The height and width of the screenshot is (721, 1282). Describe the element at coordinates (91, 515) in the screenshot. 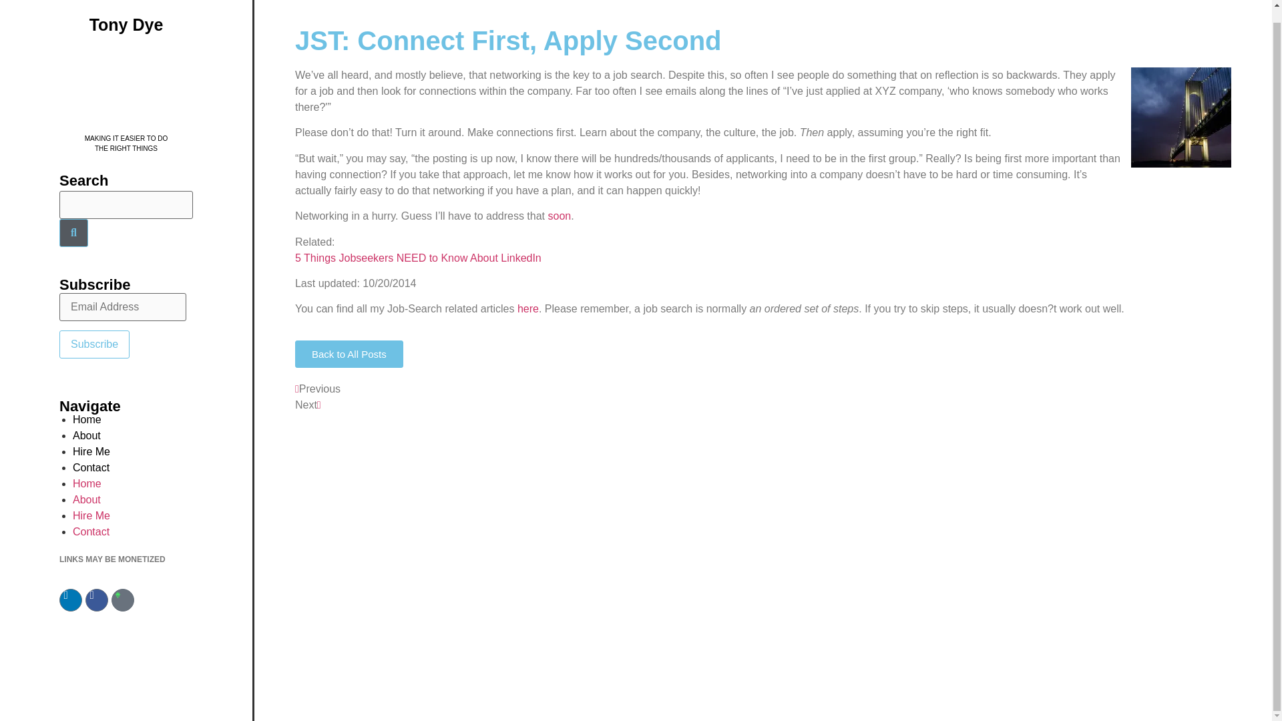

I see `Hire Me` at that location.